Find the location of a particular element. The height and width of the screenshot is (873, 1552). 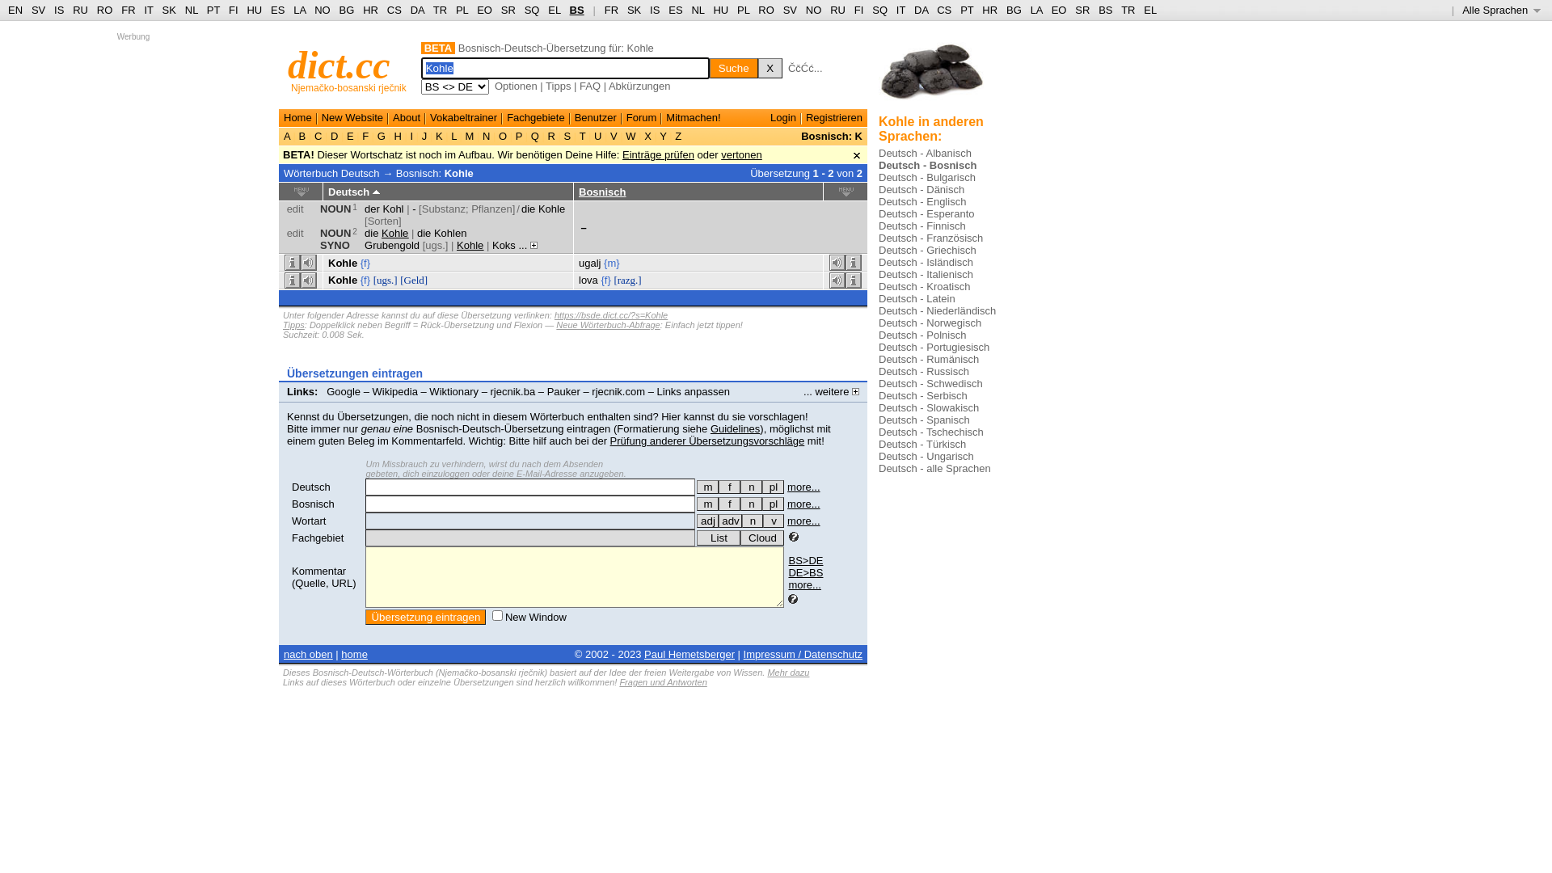

G is located at coordinates (382, 136).